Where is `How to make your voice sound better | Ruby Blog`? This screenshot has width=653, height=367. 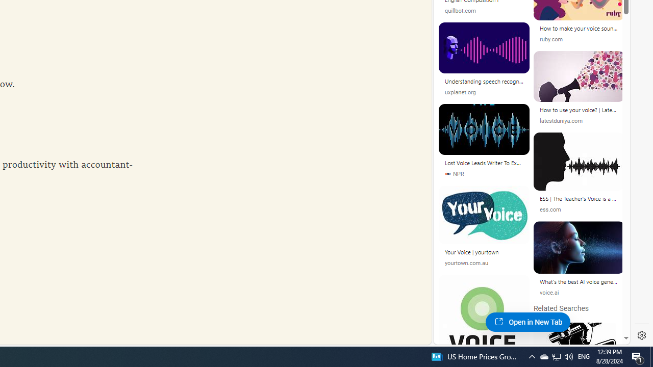
How to make your voice sound better | Ruby Blog is located at coordinates (579, 30).